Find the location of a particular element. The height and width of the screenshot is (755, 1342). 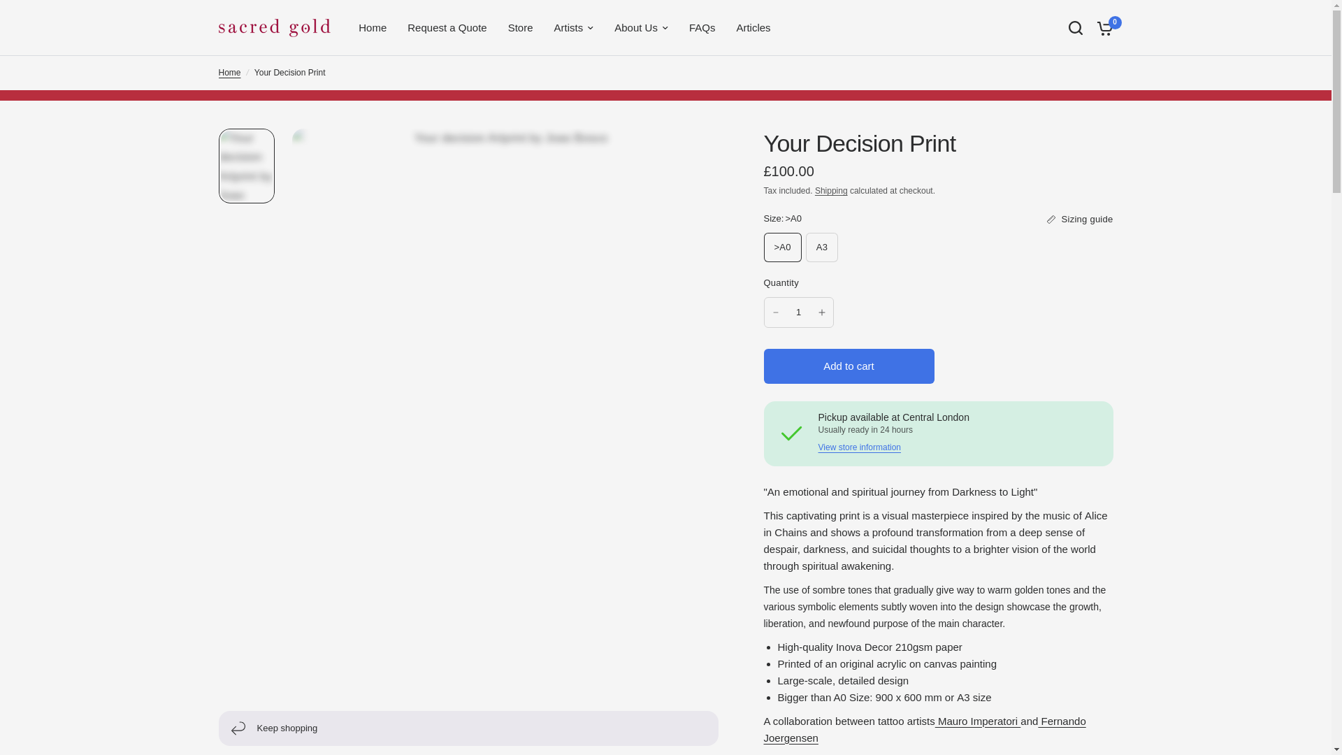

Store is located at coordinates (520, 28).